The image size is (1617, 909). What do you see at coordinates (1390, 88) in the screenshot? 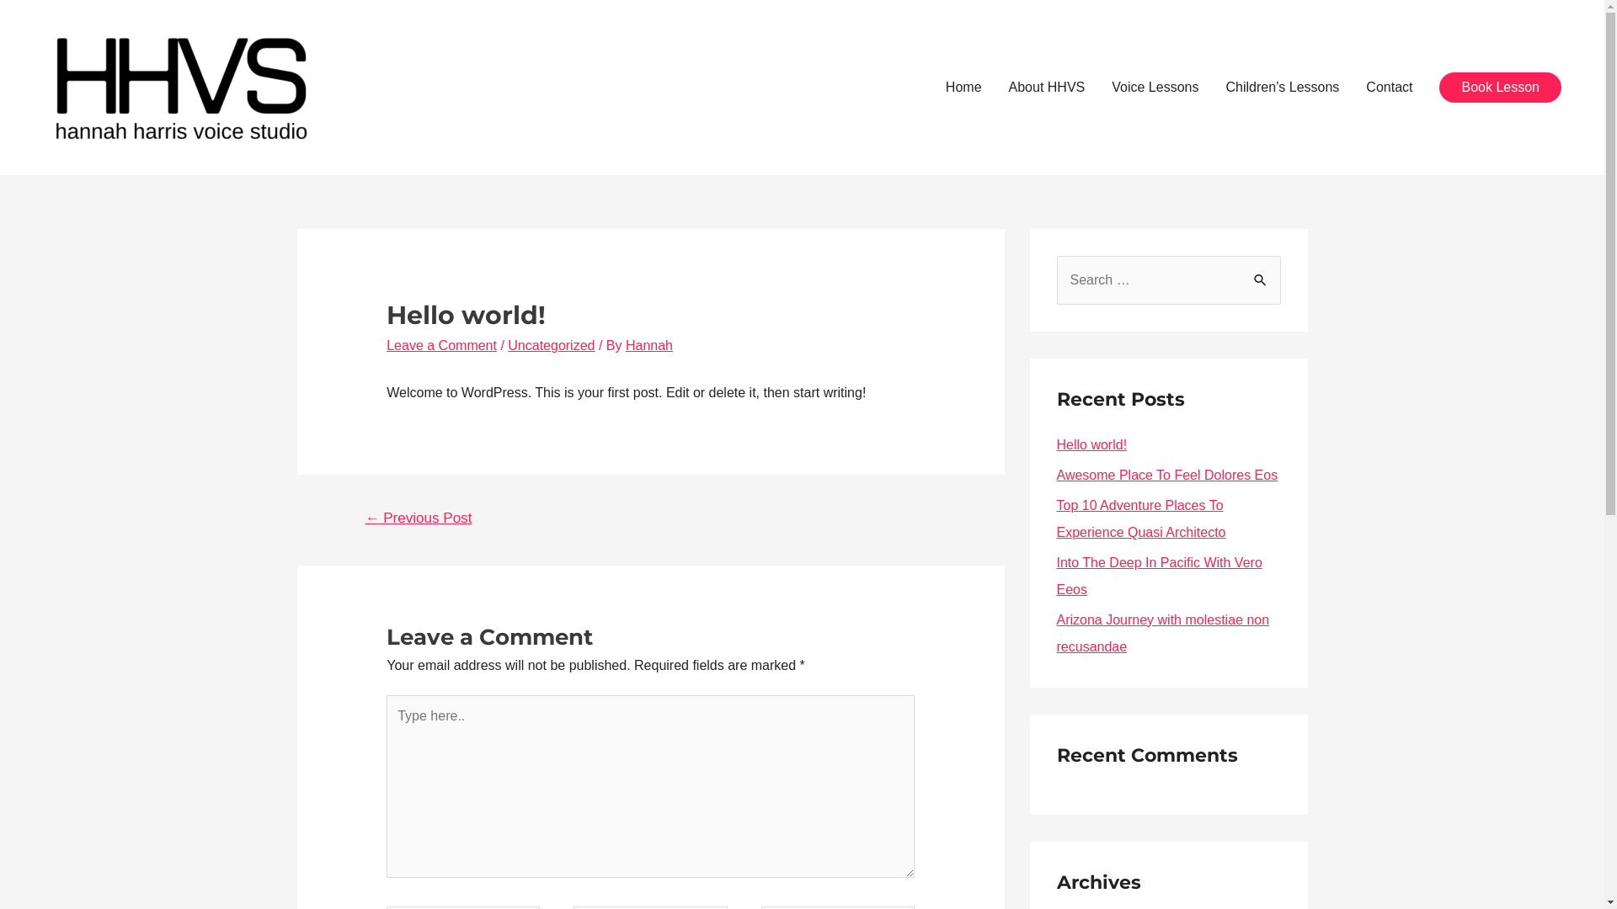
I see `Contact` at bounding box center [1390, 88].